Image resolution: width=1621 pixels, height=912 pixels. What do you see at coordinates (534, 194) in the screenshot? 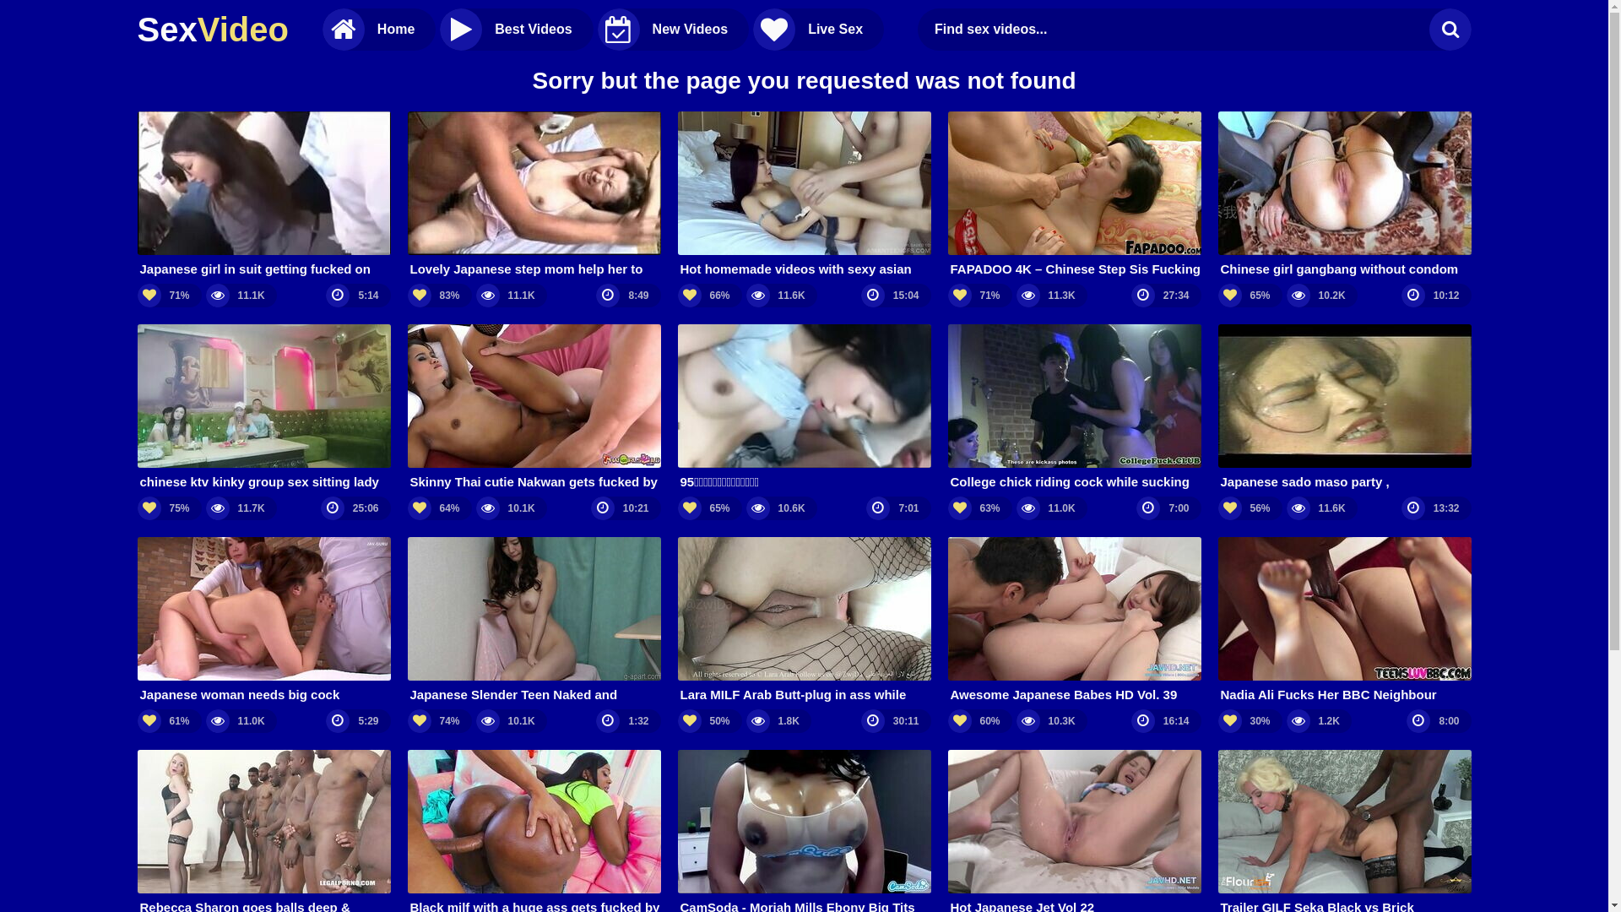
I see `Lovely Japanese step mom help her to be content (part 3/3)` at bounding box center [534, 194].